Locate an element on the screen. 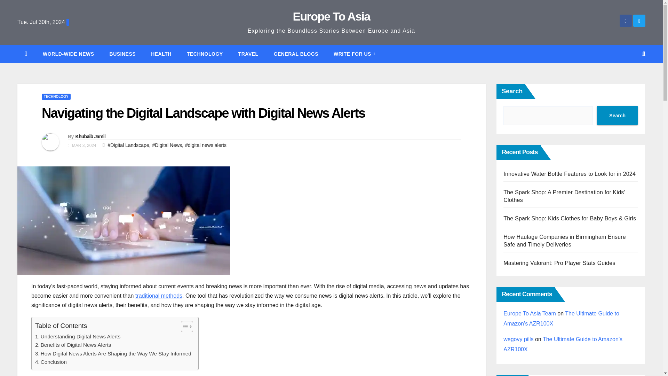 The width and height of the screenshot is (668, 376). Conclusion is located at coordinates (51, 362).